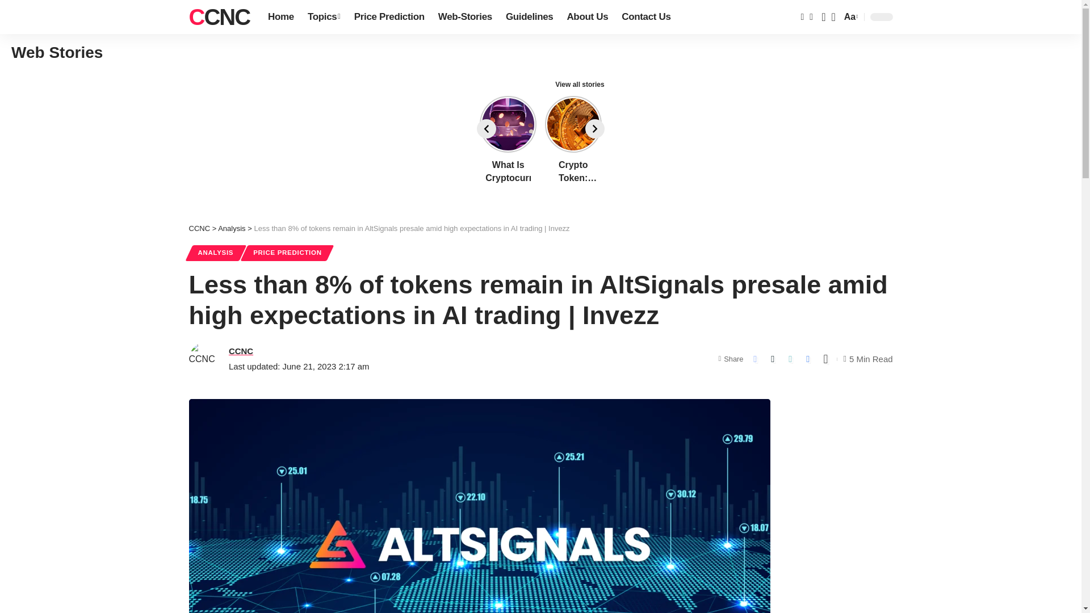 Image resolution: width=1090 pixels, height=613 pixels. I want to click on Go to the Analysis Category archives., so click(232, 228).